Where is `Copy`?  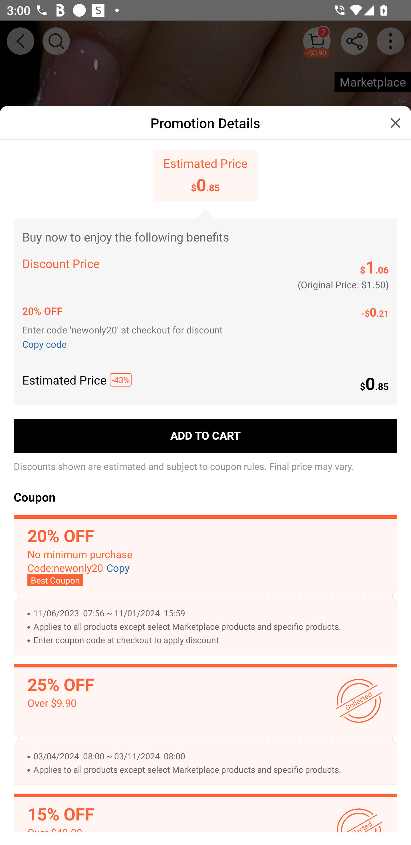
Copy is located at coordinates (118, 568).